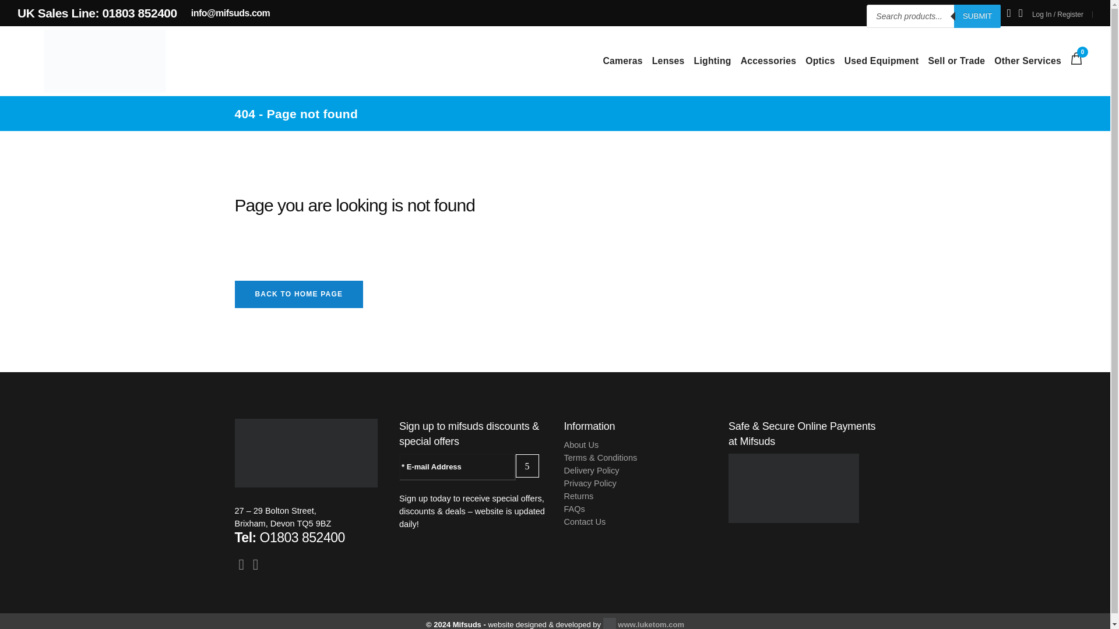 This screenshot has width=1119, height=629. I want to click on Accessories, so click(768, 61).